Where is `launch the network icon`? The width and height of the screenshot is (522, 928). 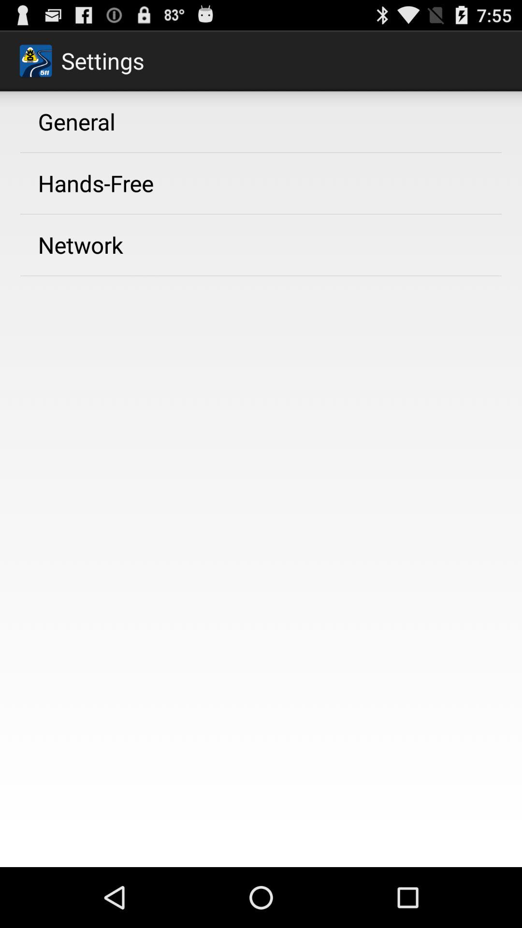 launch the network icon is located at coordinates (80, 245).